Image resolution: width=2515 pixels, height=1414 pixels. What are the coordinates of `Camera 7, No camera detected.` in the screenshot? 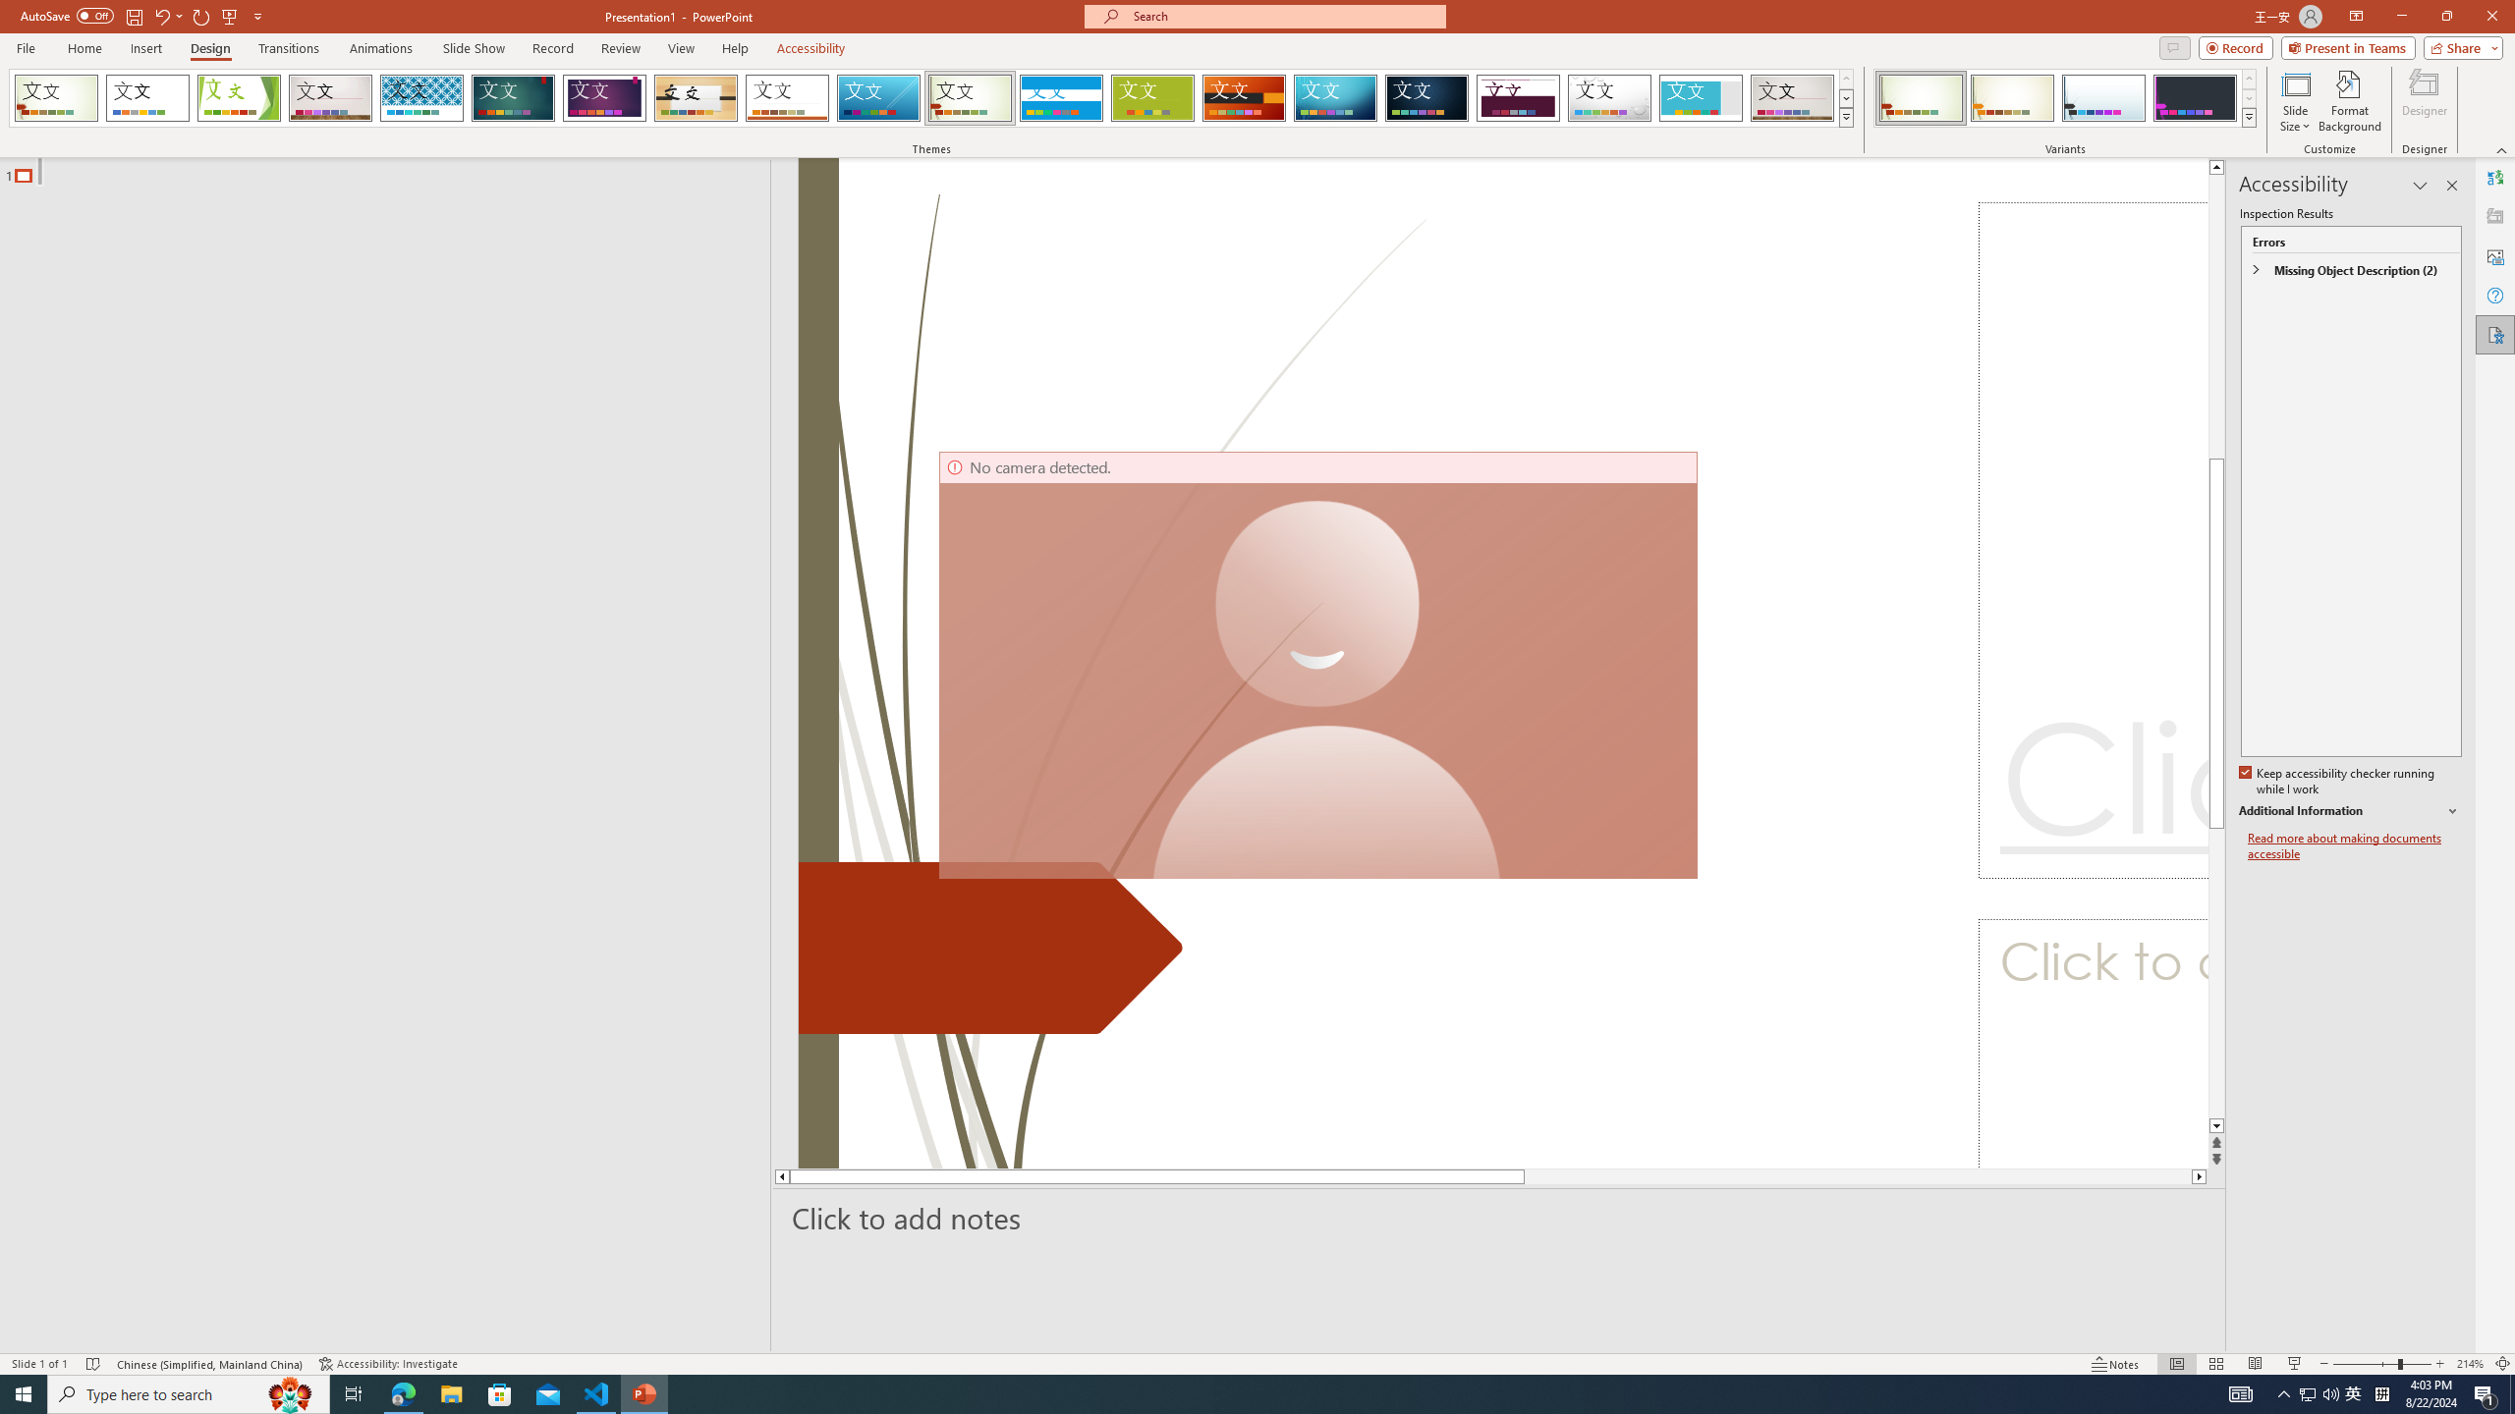 It's located at (1317, 666).